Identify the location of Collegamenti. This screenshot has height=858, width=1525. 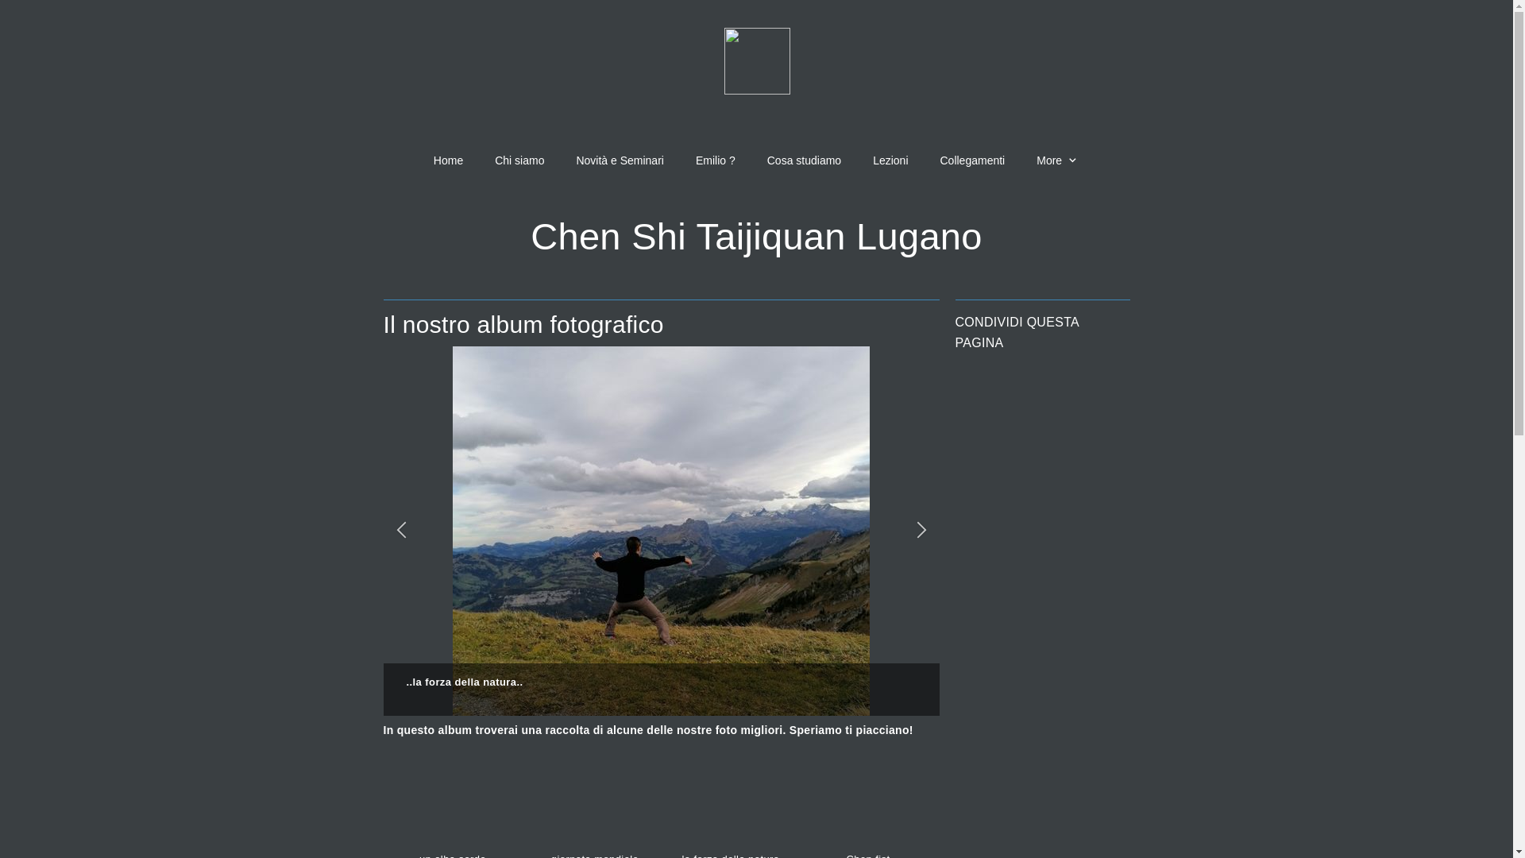
(973, 160).